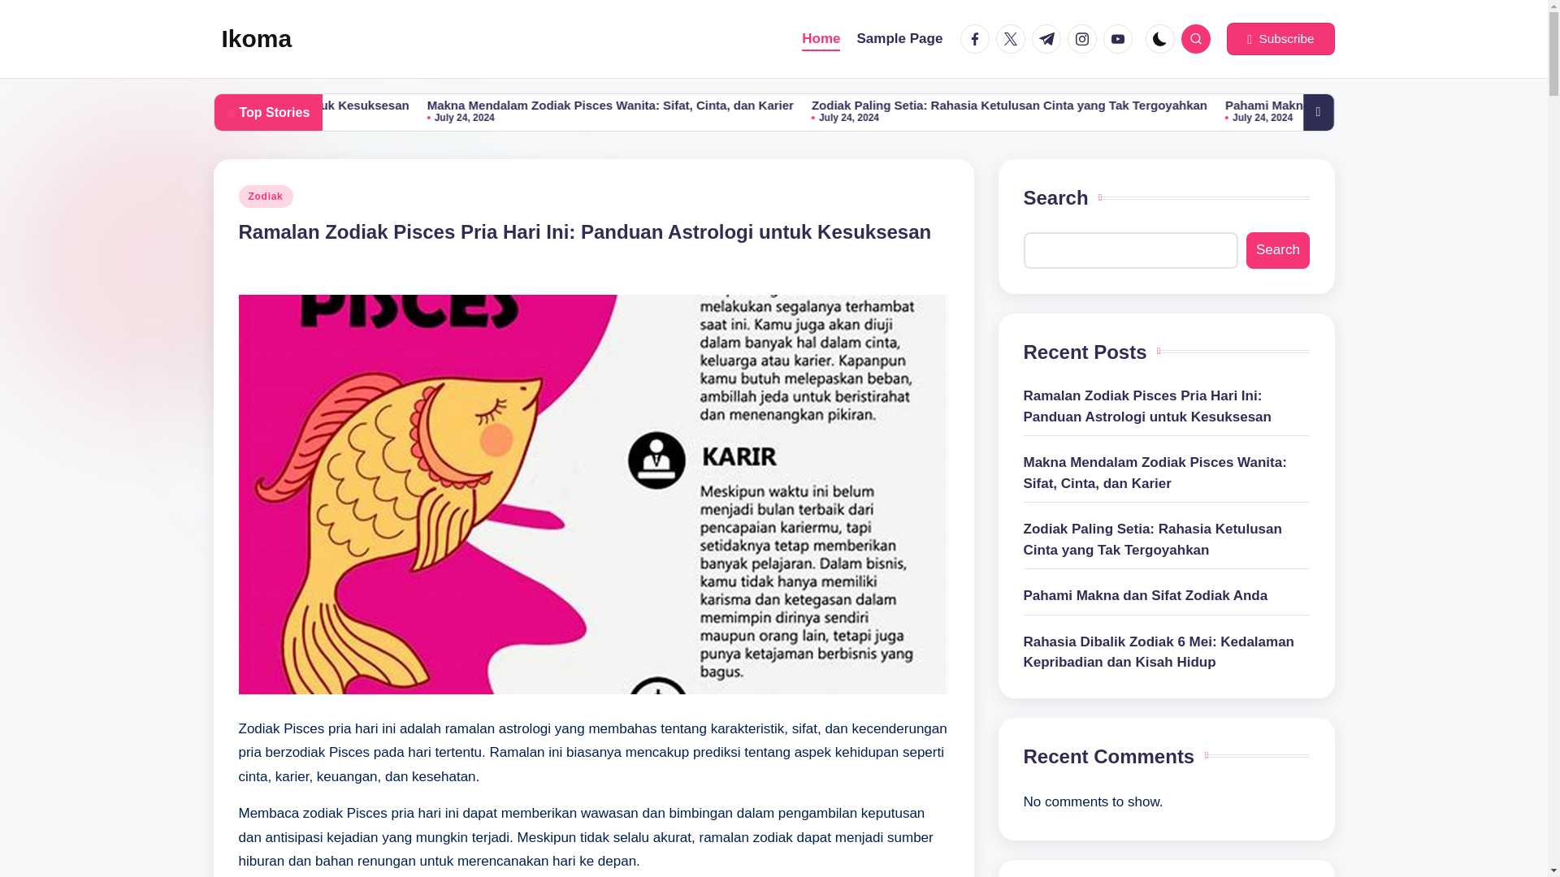  Describe the element at coordinates (1085, 39) in the screenshot. I see `instagram.com` at that location.